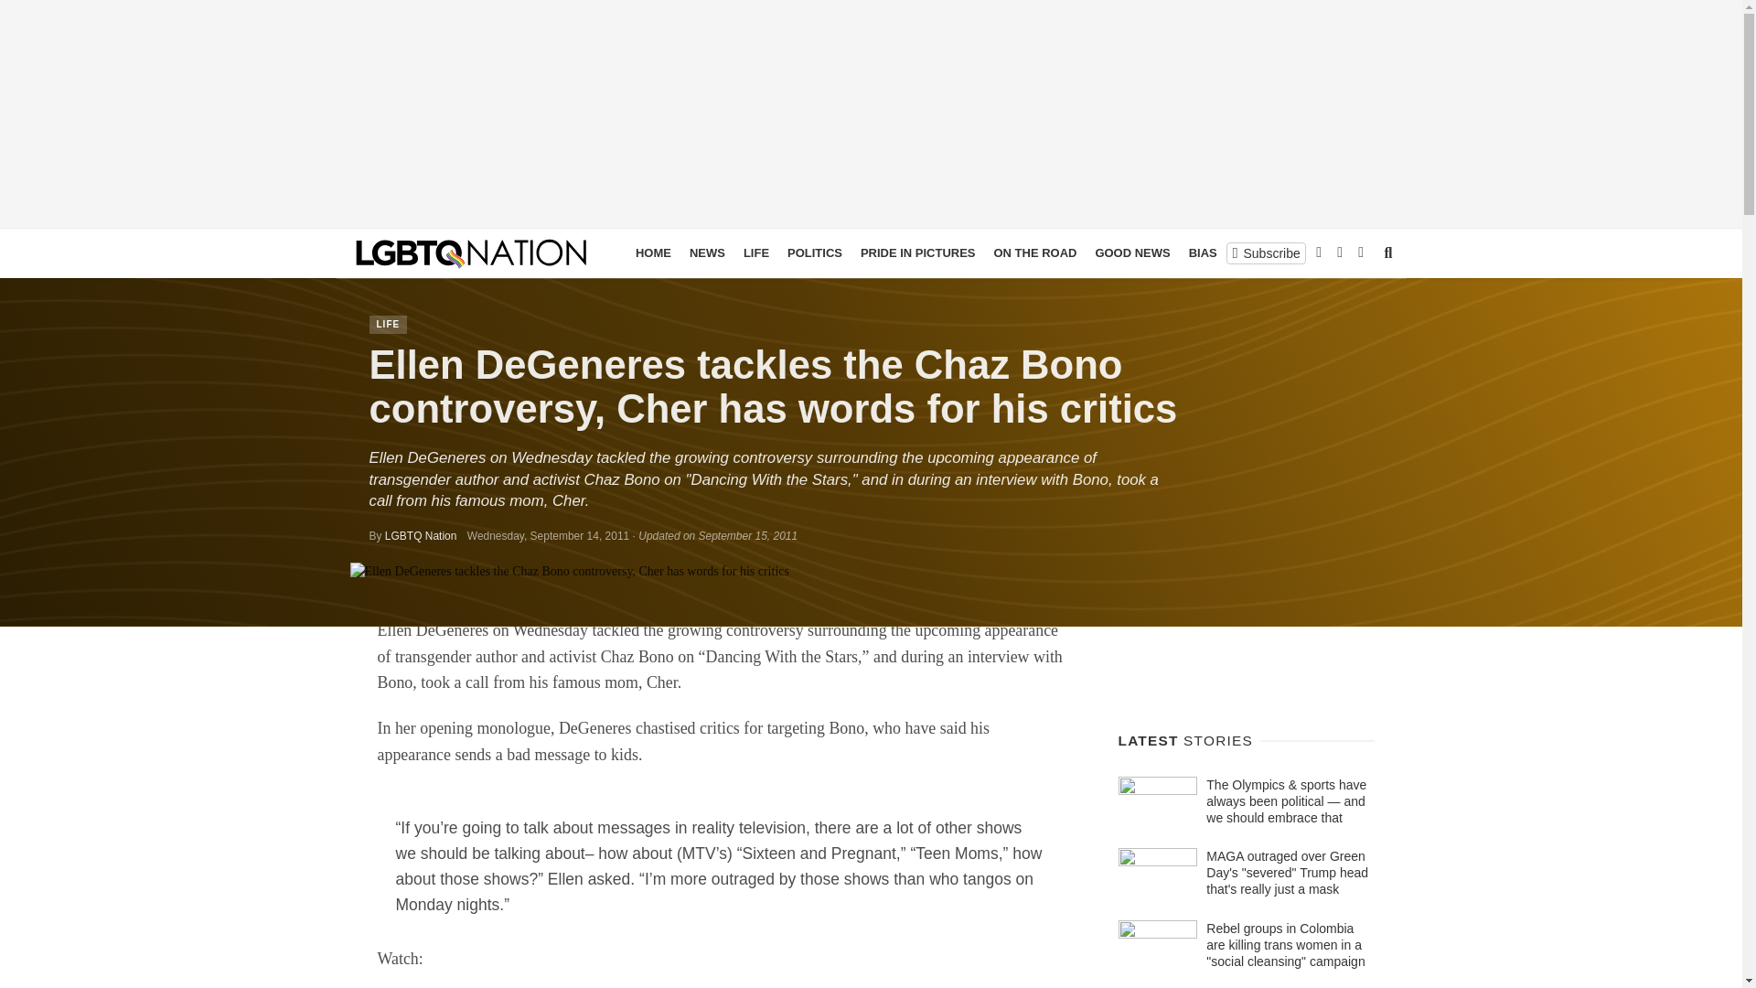 This screenshot has width=1756, height=988. What do you see at coordinates (707, 252) in the screenshot?
I see `NEWS` at bounding box center [707, 252].